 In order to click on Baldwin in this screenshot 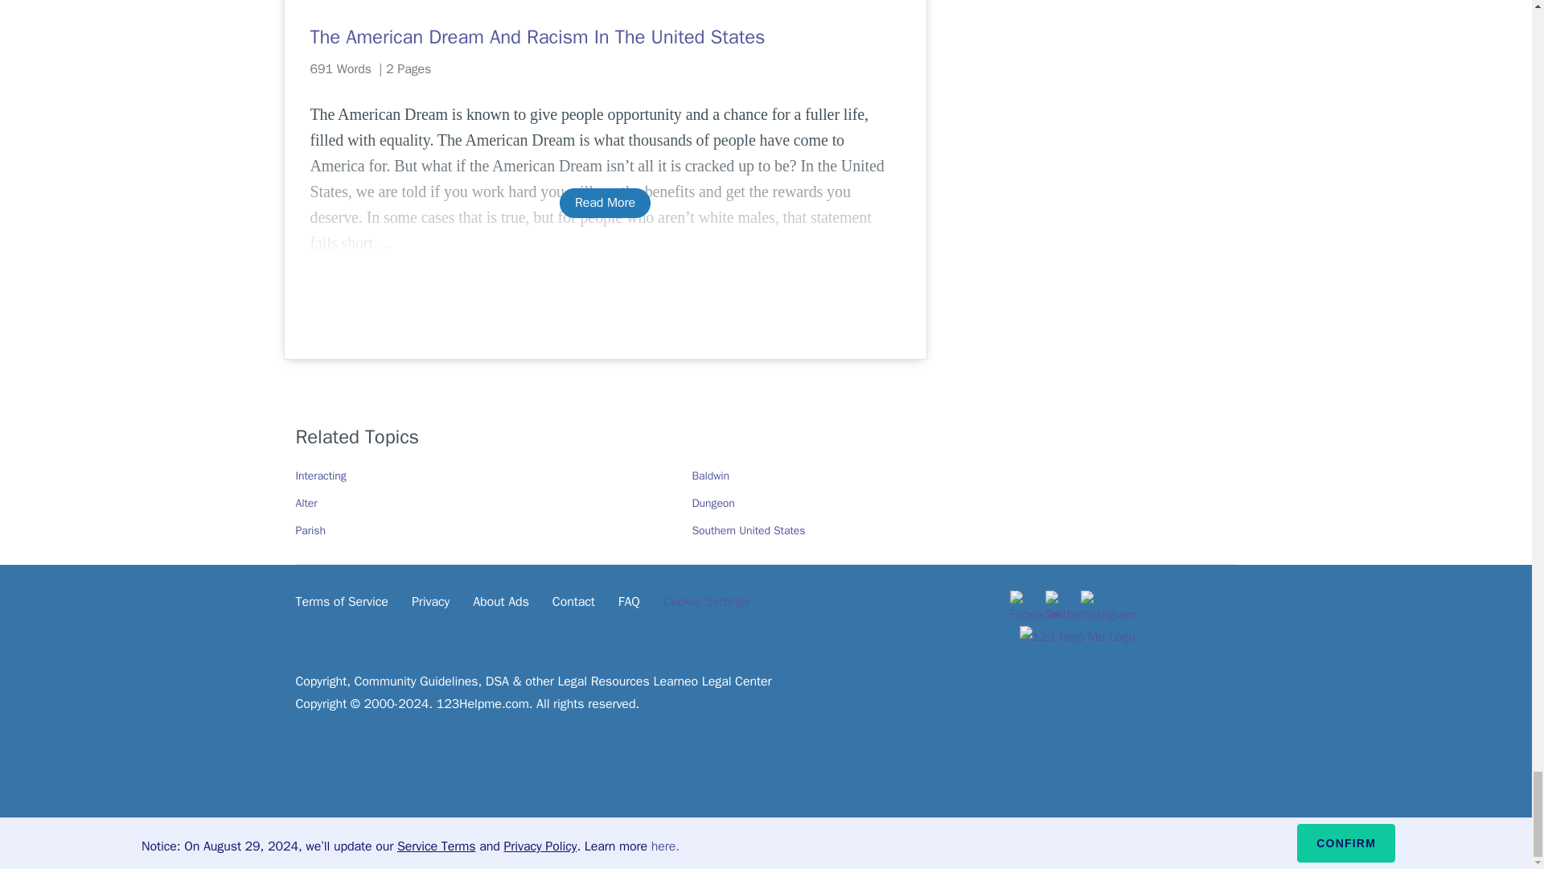, I will do `click(710, 476)`.